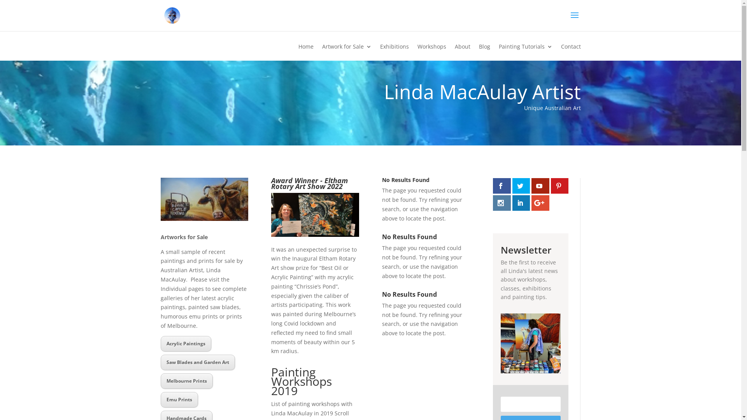 The height and width of the screenshot is (420, 747). I want to click on Exhibitions, so click(394, 52).